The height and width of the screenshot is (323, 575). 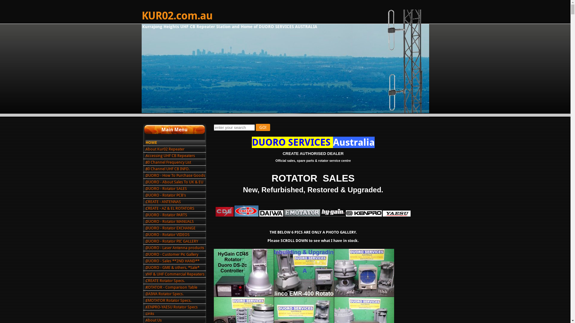 I want to click on Daiwa, so click(x=271, y=214).